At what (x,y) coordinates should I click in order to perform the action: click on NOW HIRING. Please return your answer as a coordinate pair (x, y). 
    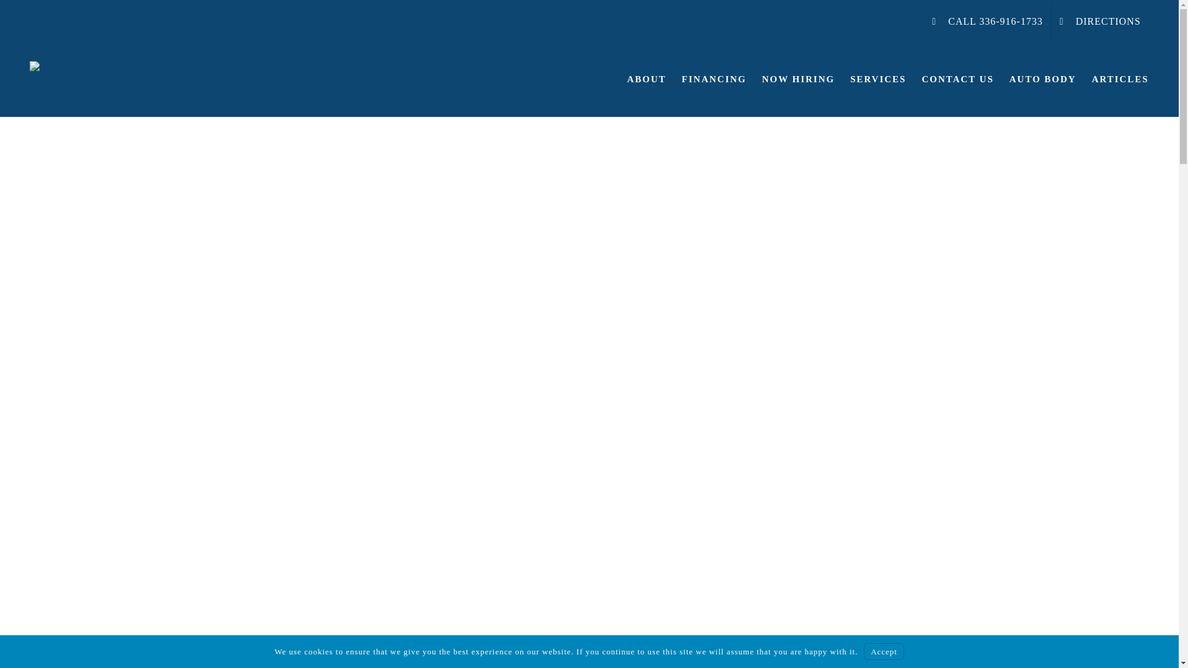
    Looking at the image, I should click on (798, 79).